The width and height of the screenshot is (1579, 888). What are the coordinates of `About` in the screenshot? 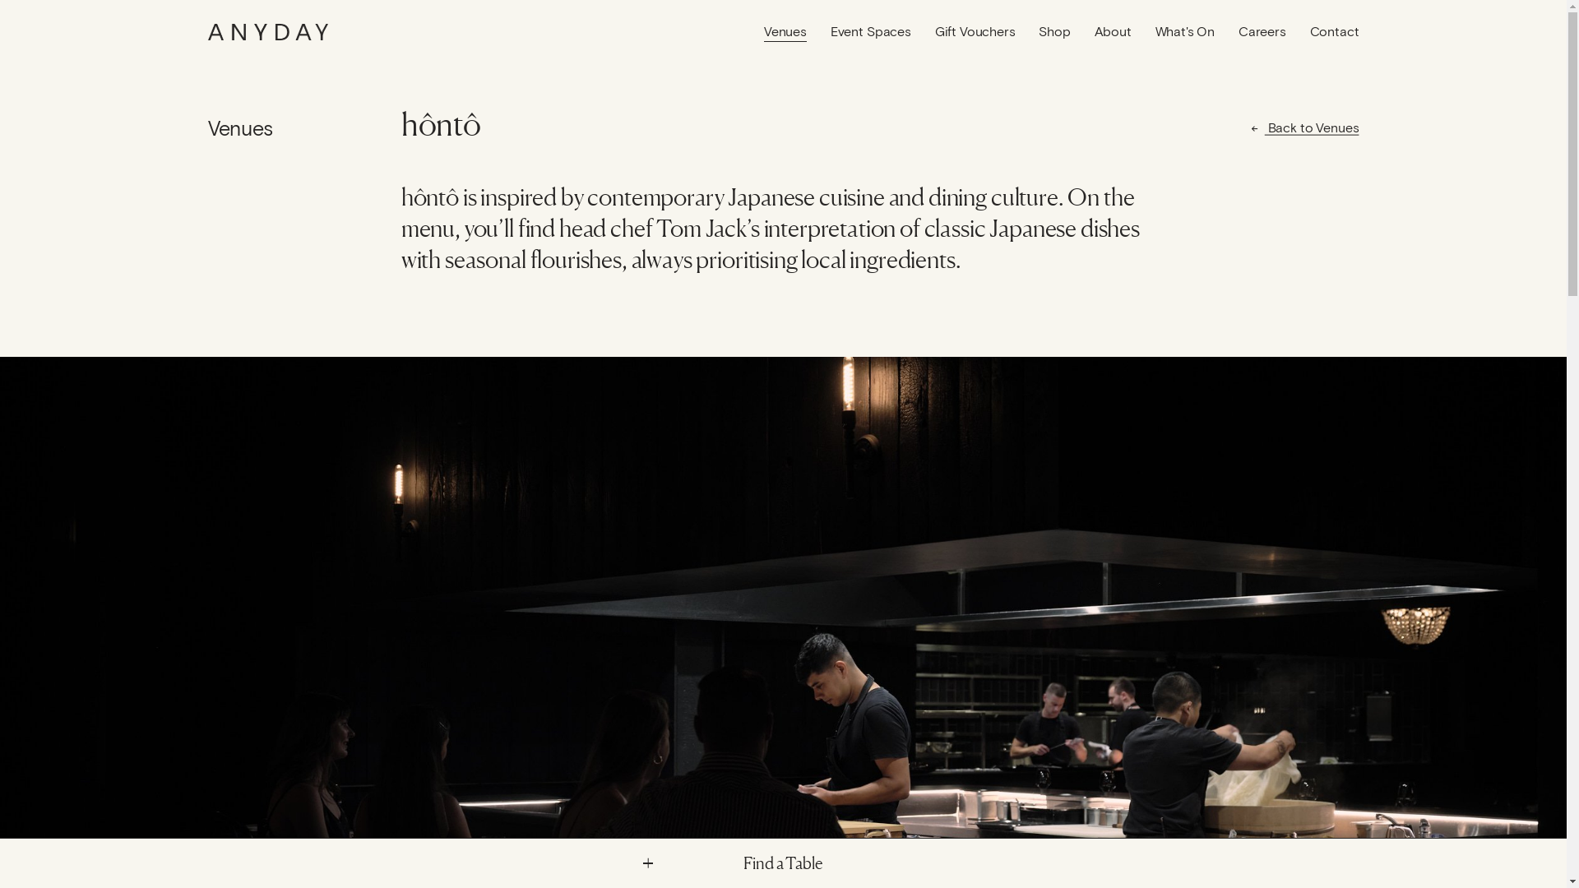 It's located at (1114, 32).